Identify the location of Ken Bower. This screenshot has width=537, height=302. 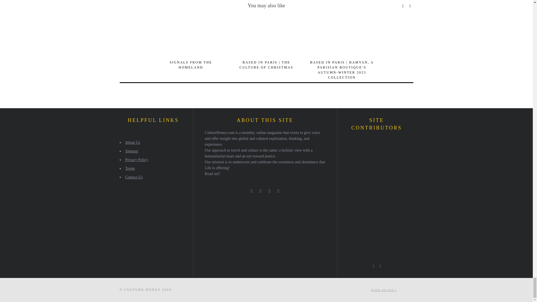
(381, 175).